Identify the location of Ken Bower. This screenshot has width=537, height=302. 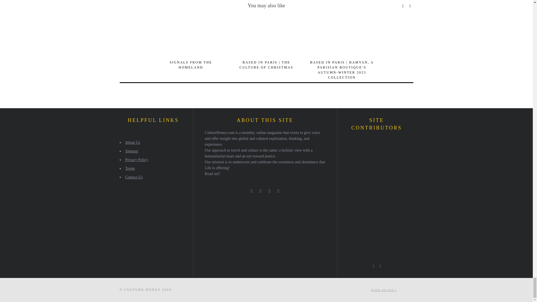
(381, 175).